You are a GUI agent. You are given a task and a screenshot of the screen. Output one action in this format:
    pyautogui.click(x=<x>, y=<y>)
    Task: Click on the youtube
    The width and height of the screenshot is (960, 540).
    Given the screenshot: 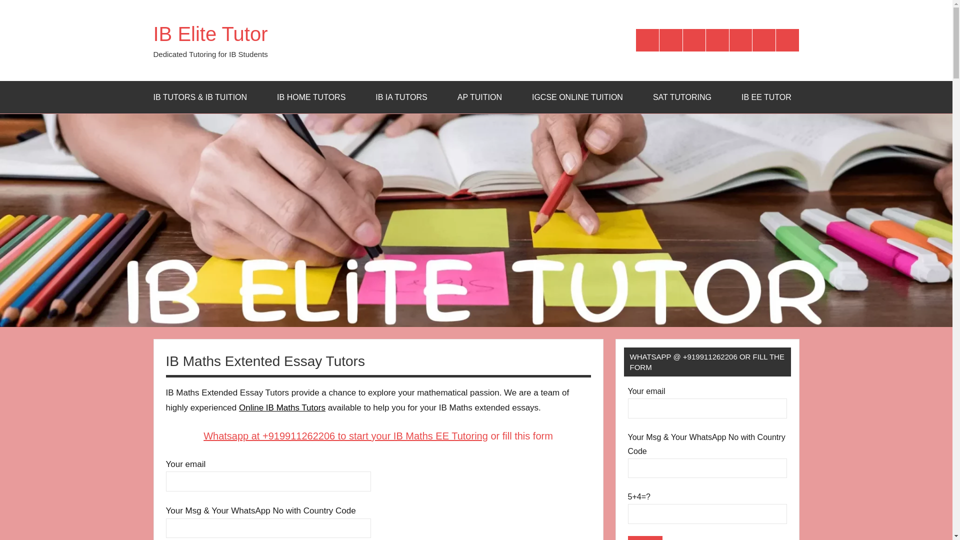 What is the action you would take?
    pyautogui.click(x=717, y=40)
    